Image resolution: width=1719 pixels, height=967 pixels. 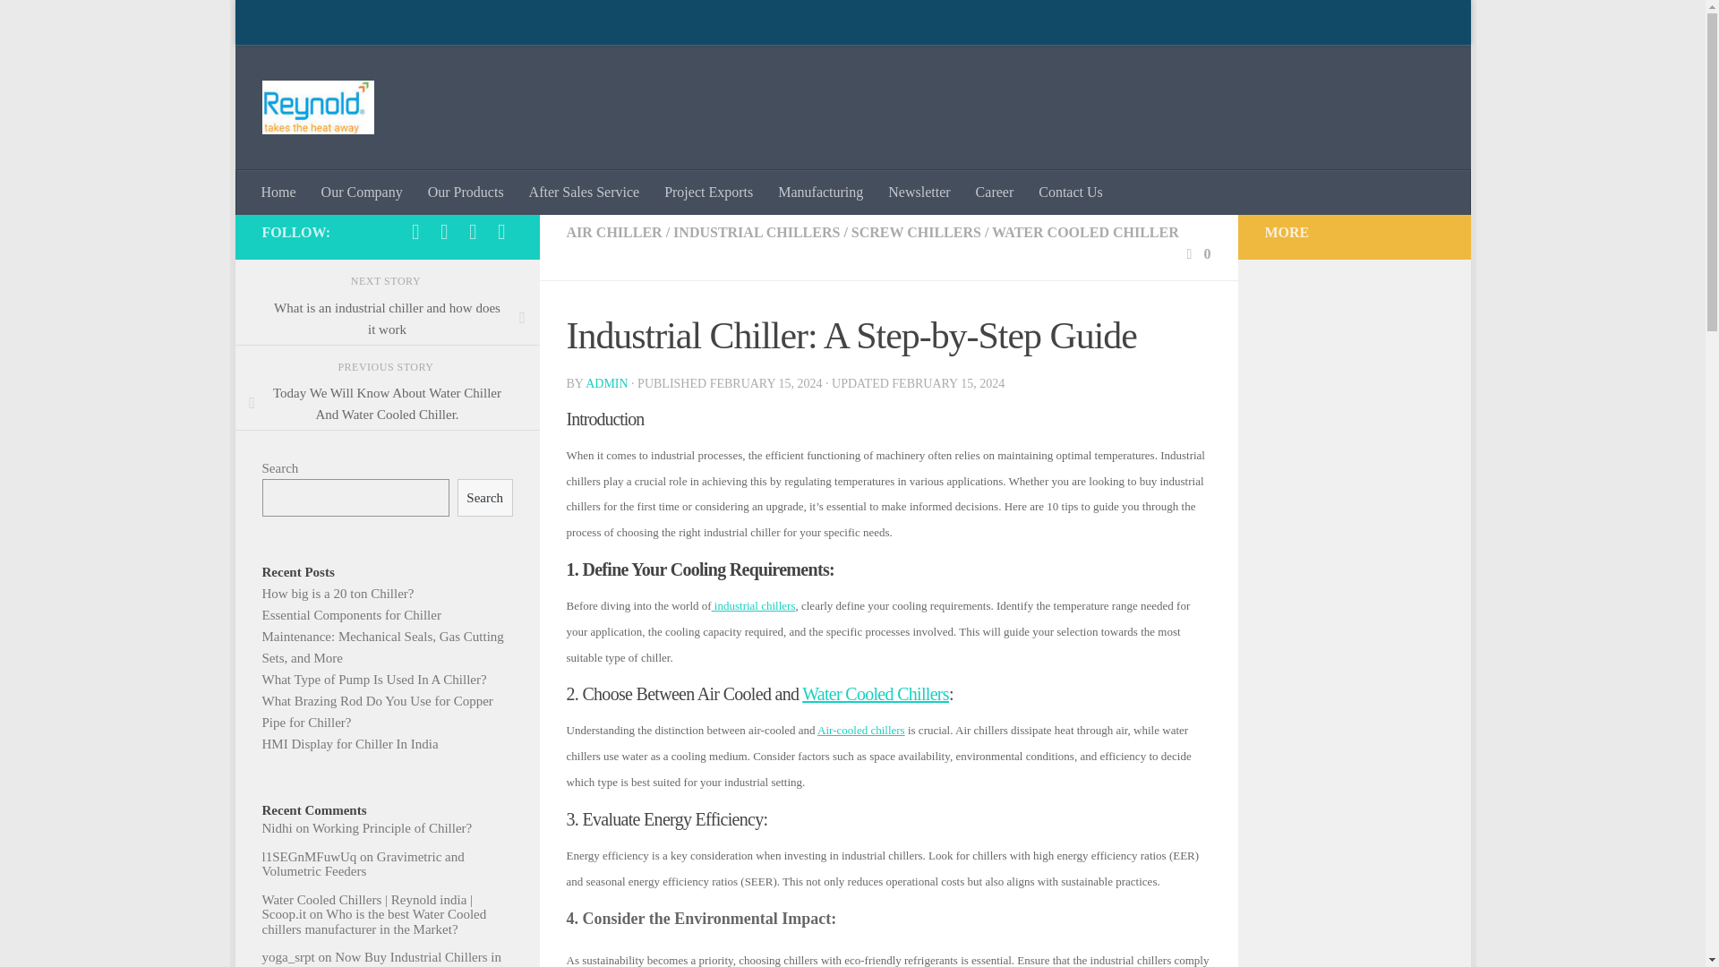 What do you see at coordinates (606, 383) in the screenshot?
I see `ADMIN` at bounding box center [606, 383].